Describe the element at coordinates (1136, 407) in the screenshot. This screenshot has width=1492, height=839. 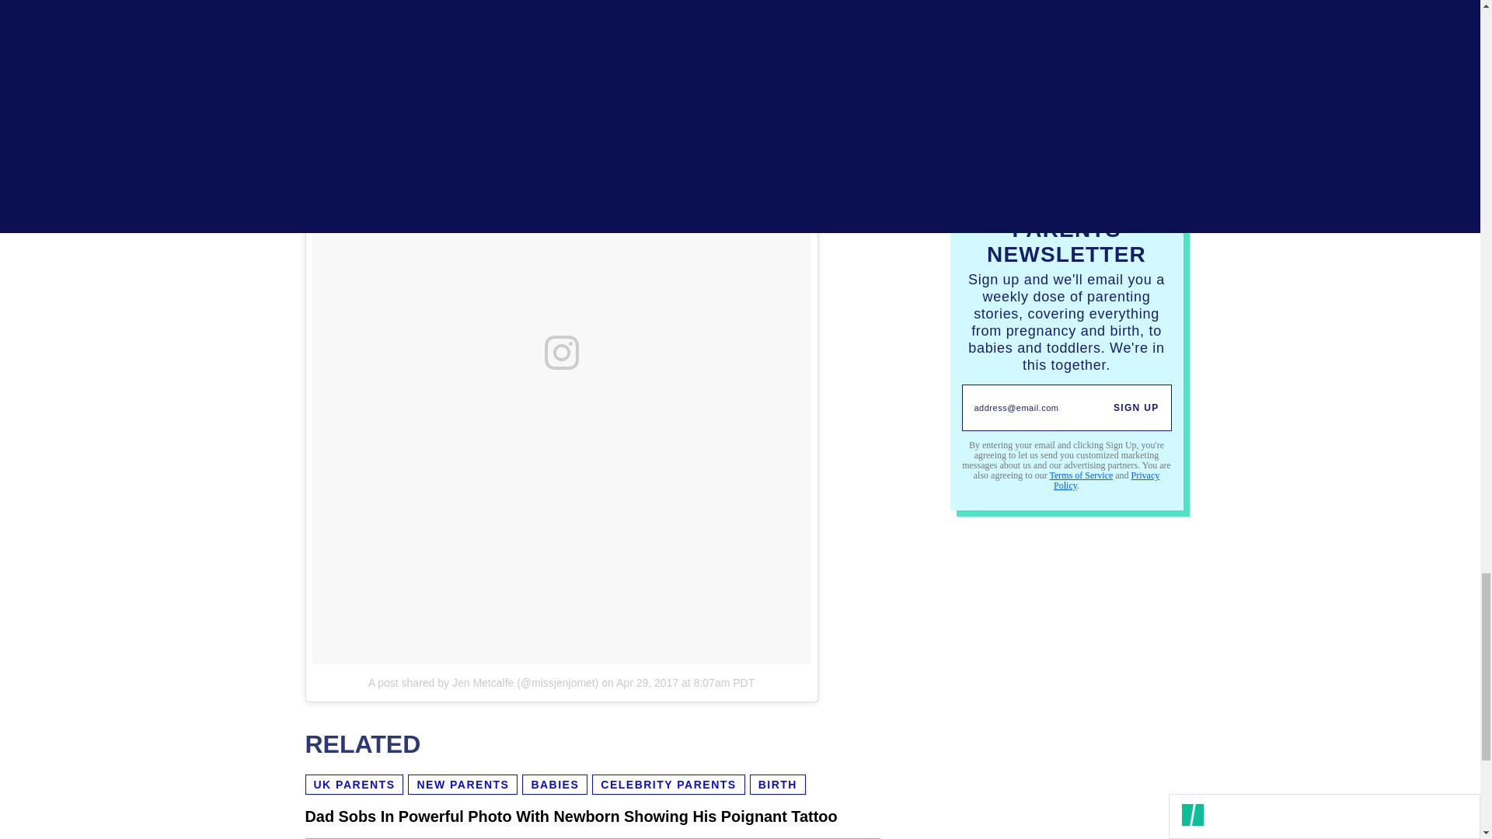
I see `SIGN UP` at that location.